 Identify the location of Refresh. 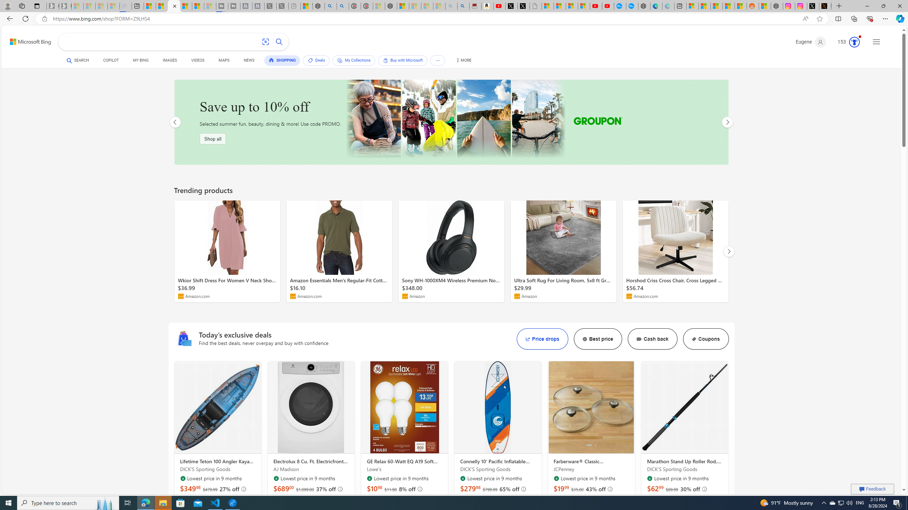
(26, 18).